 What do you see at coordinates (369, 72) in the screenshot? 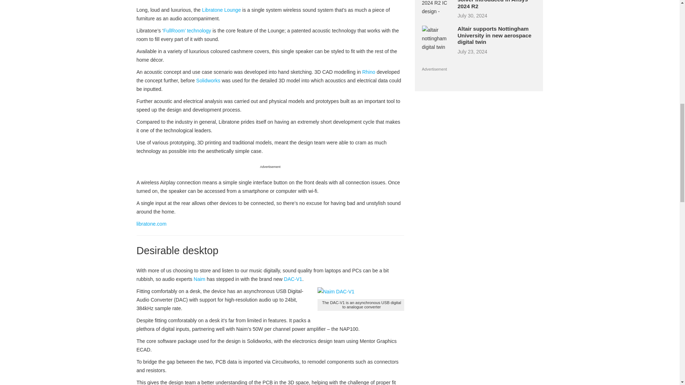
I see `Rhino` at bounding box center [369, 72].